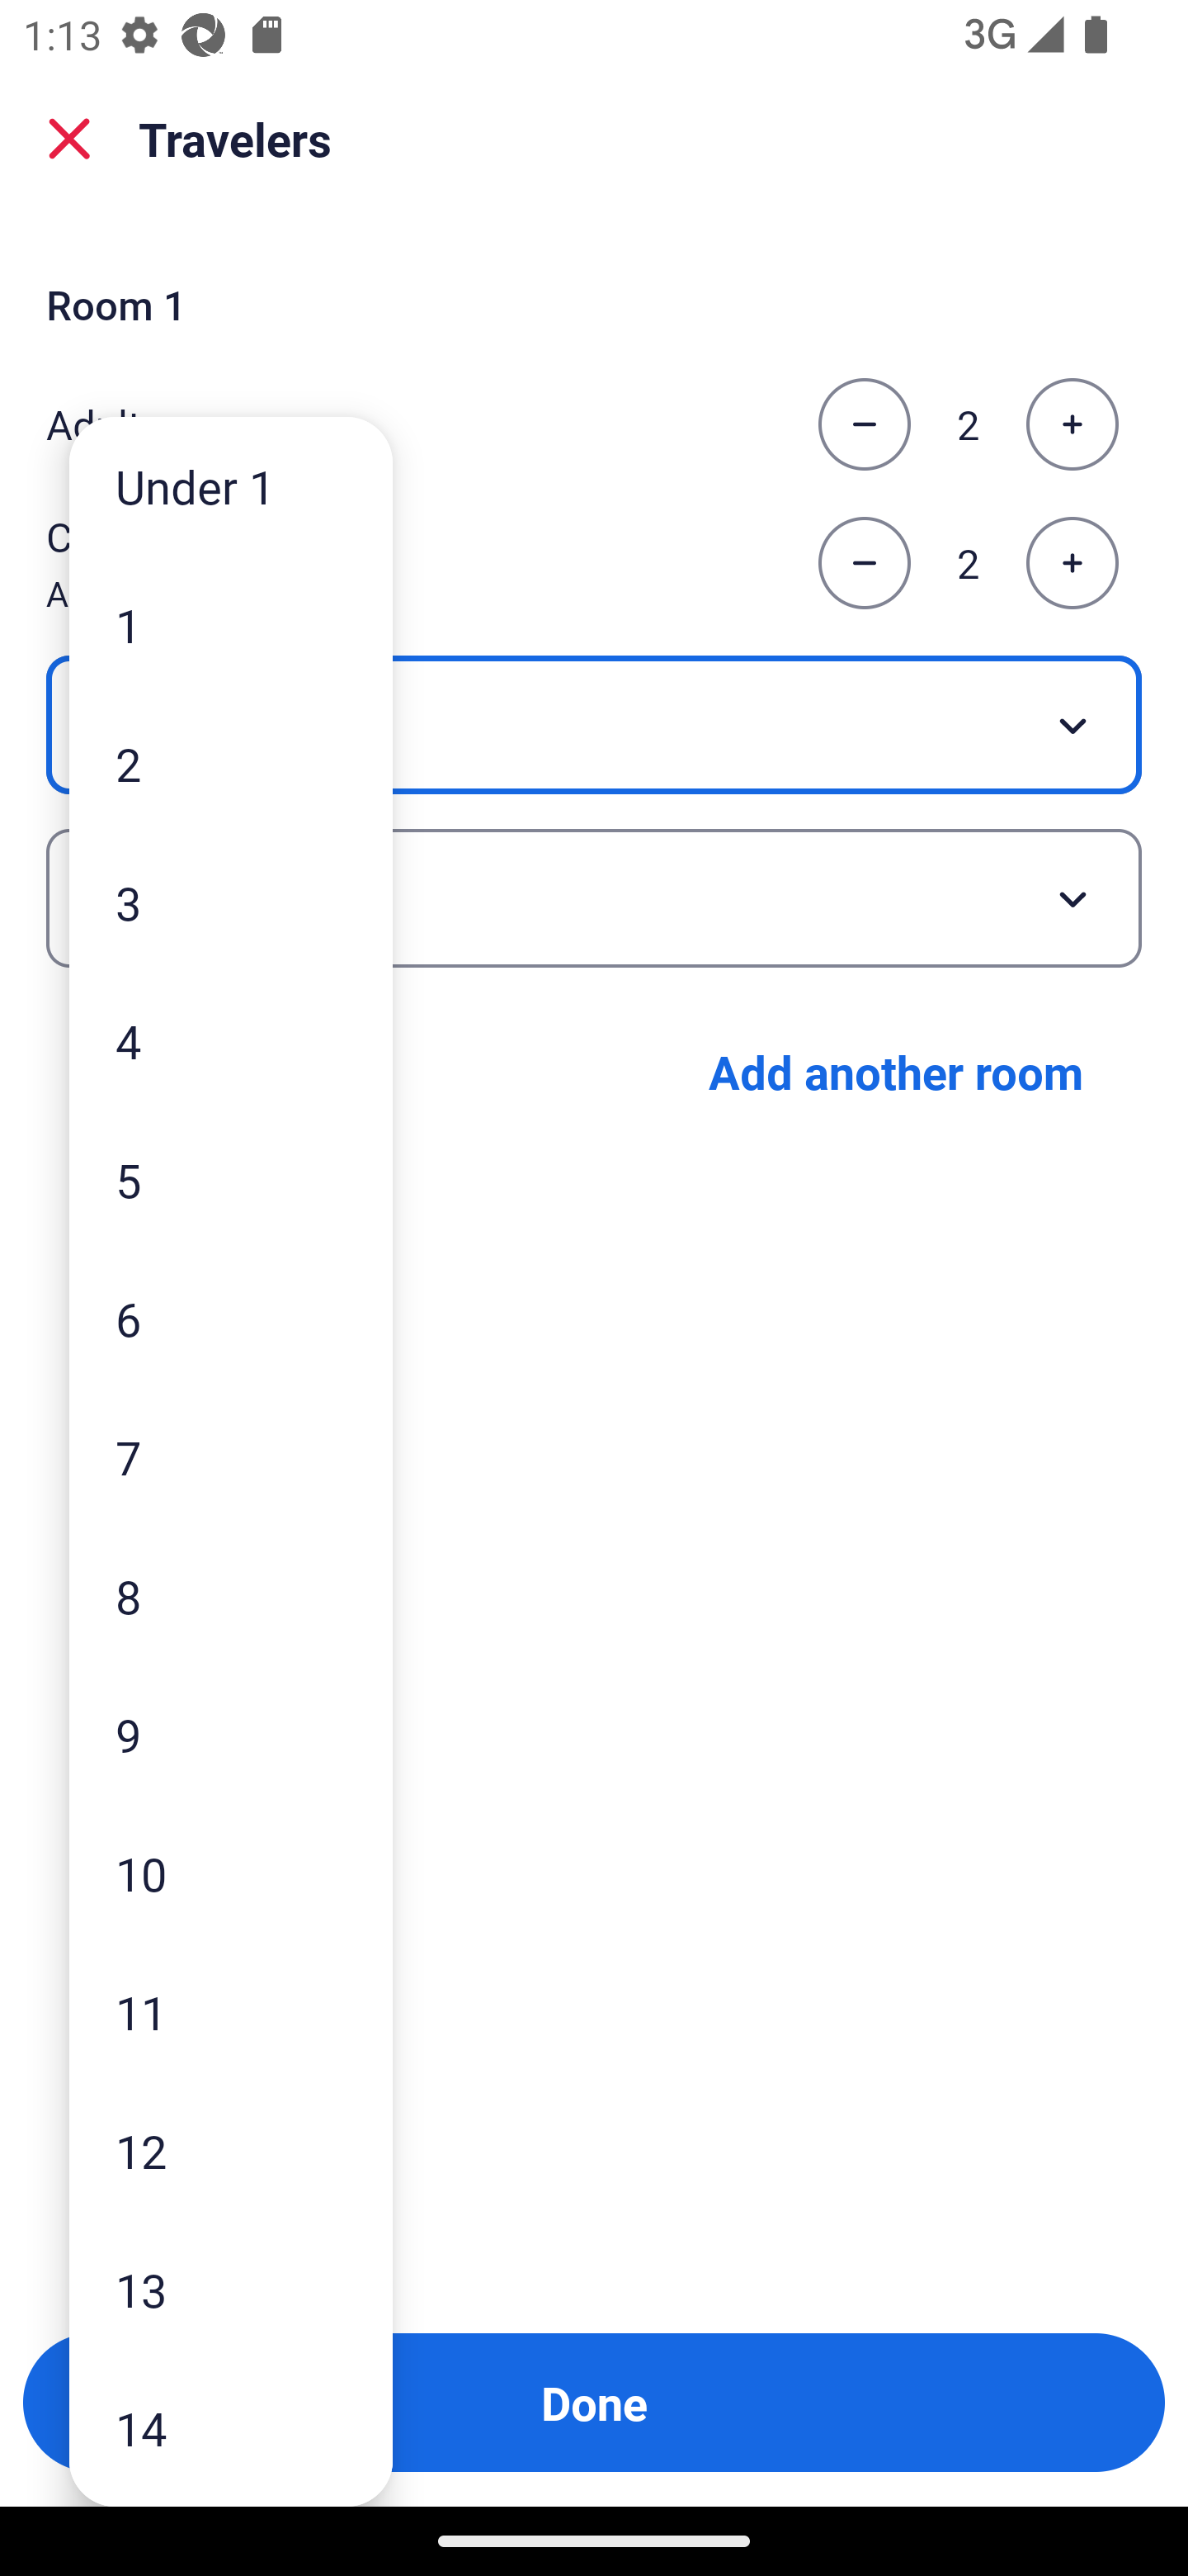 The width and height of the screenshot is (1188, 2576). I want to click on 9, so click(231, 1734).